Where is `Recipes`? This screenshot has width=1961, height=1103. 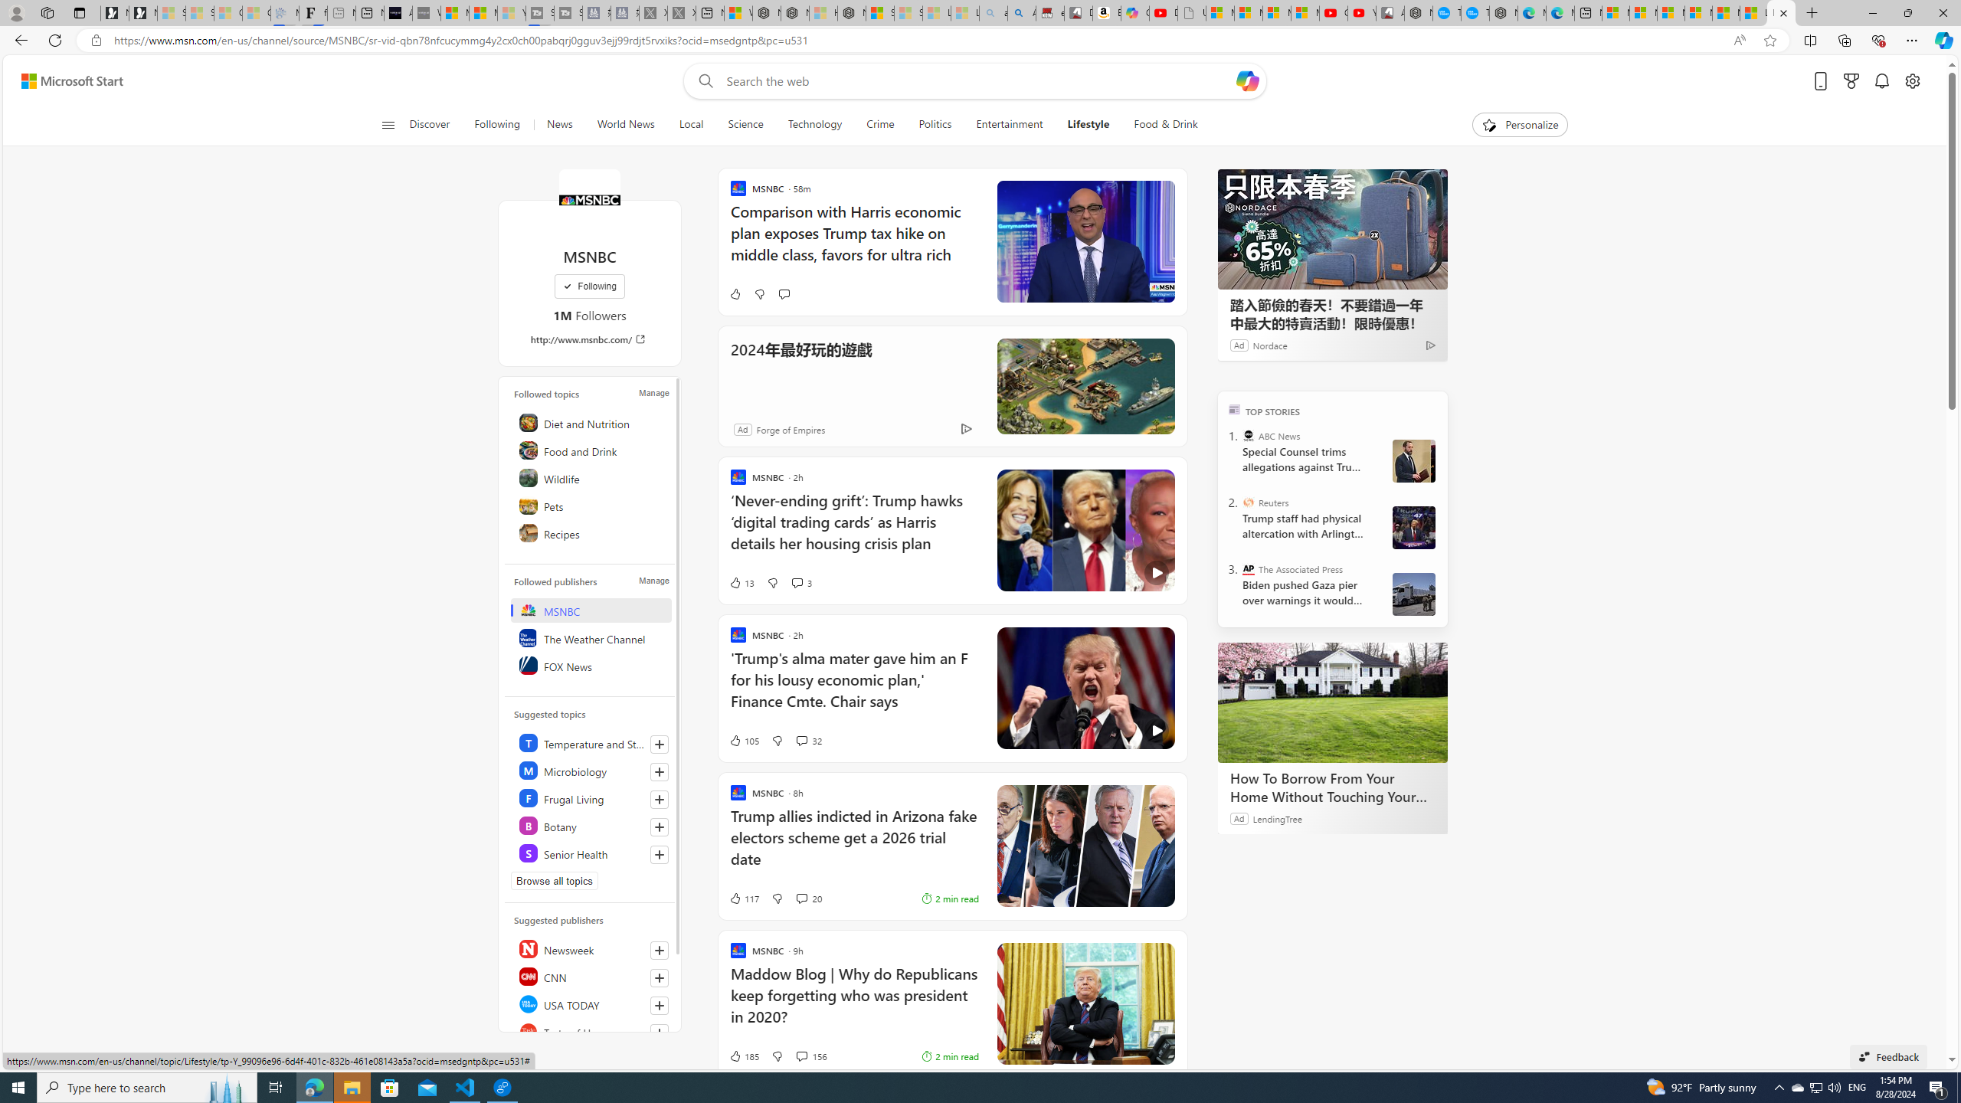
Recipes is located at coordinates (592, 532).